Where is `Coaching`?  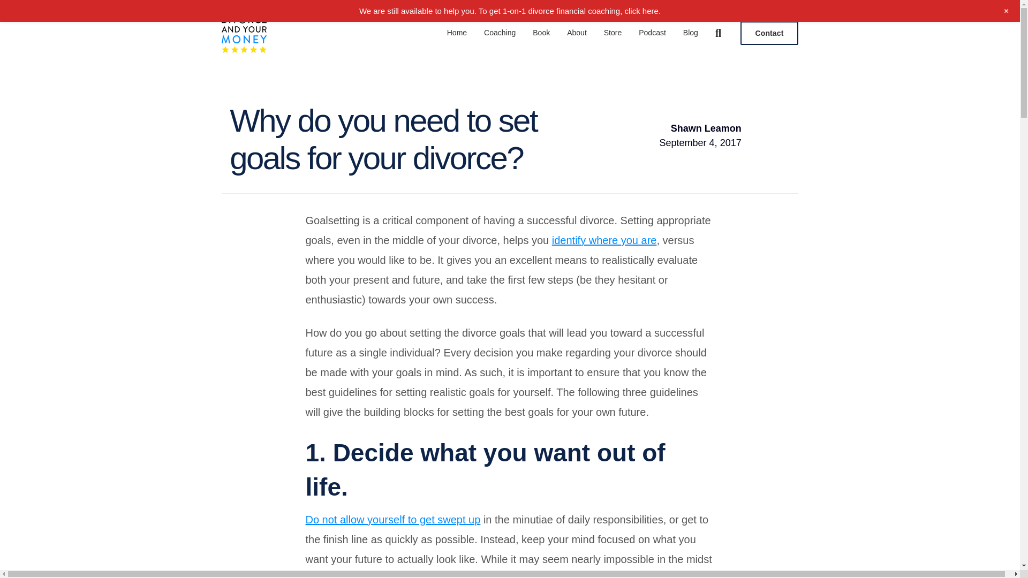 Coaching is located at coordinates (500, 33).